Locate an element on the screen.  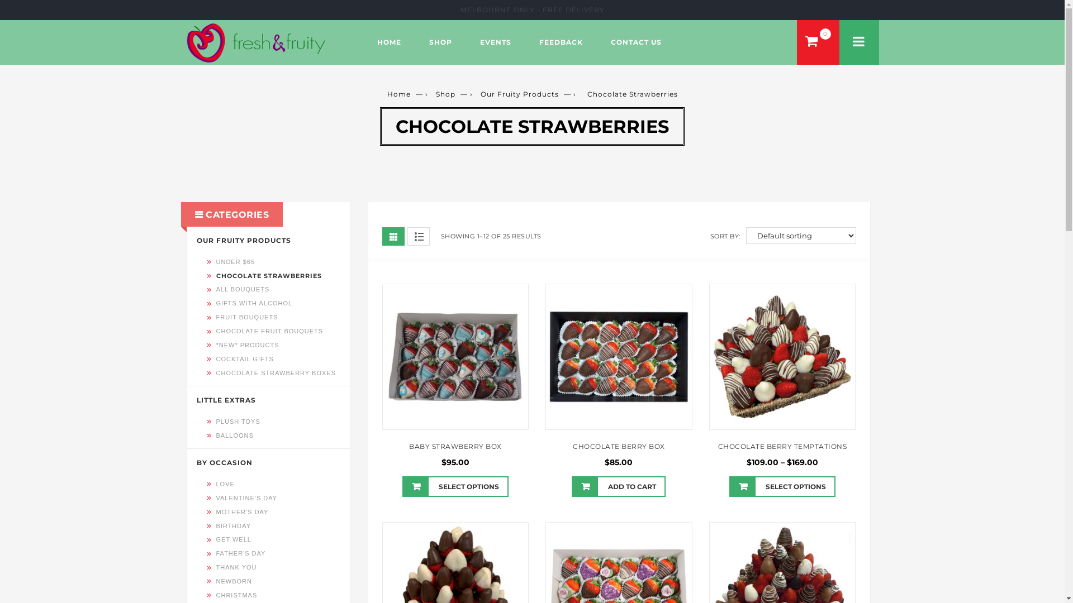
CONTACT US is located at coordinates (636, 42).